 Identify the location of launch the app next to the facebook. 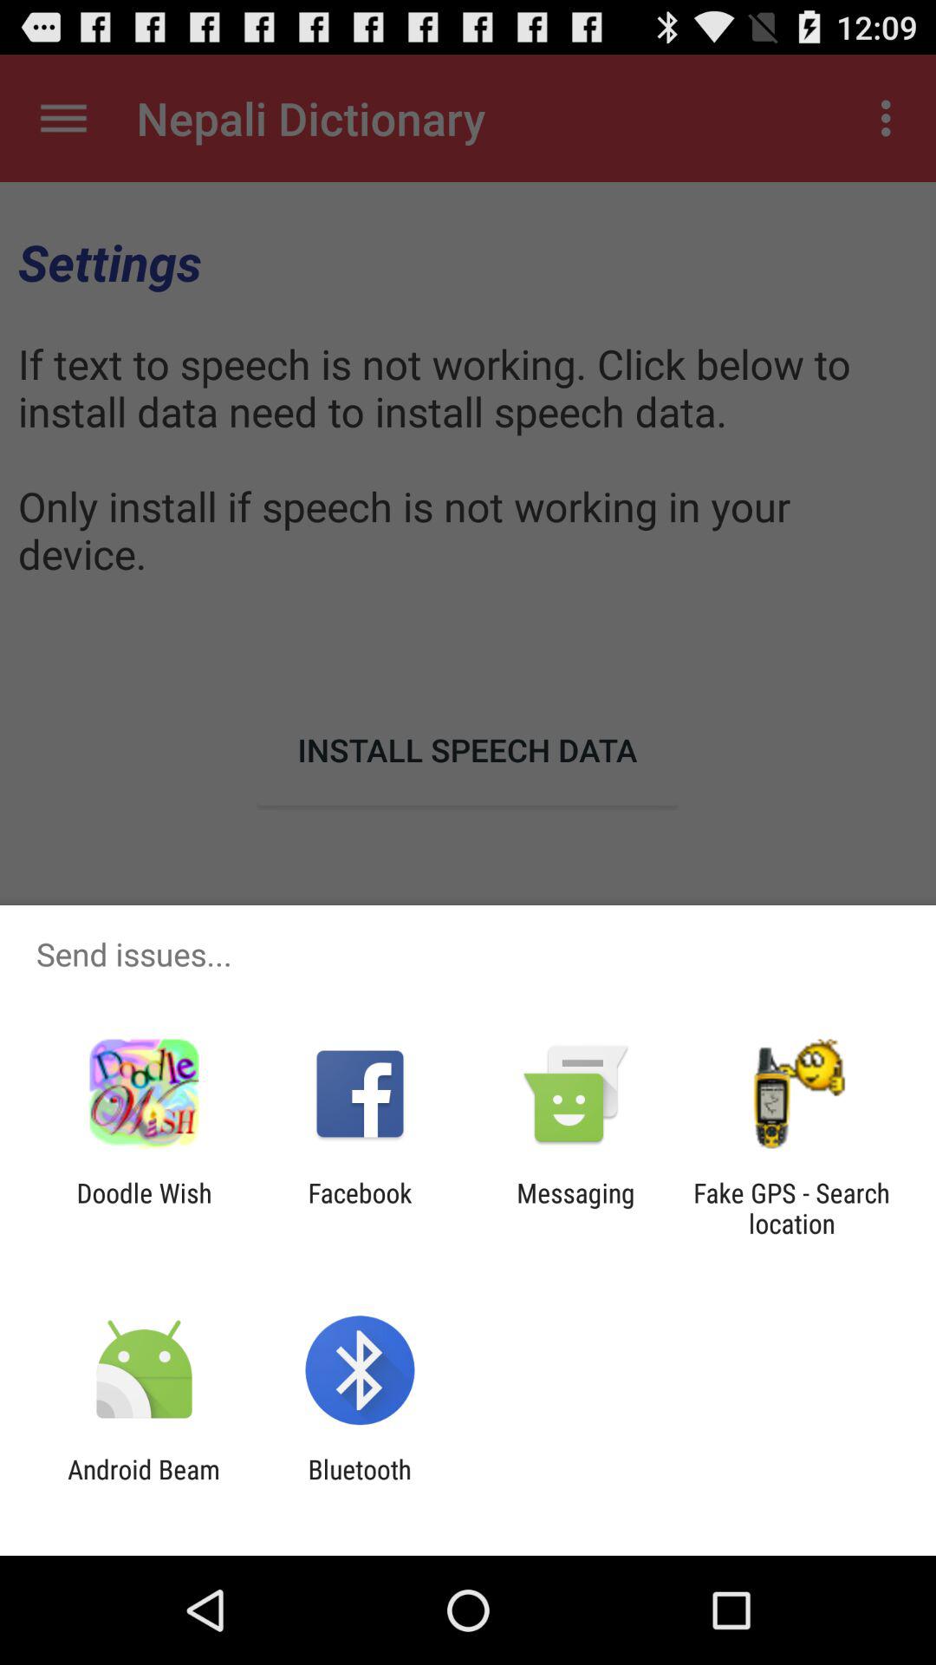
(575, 1208).